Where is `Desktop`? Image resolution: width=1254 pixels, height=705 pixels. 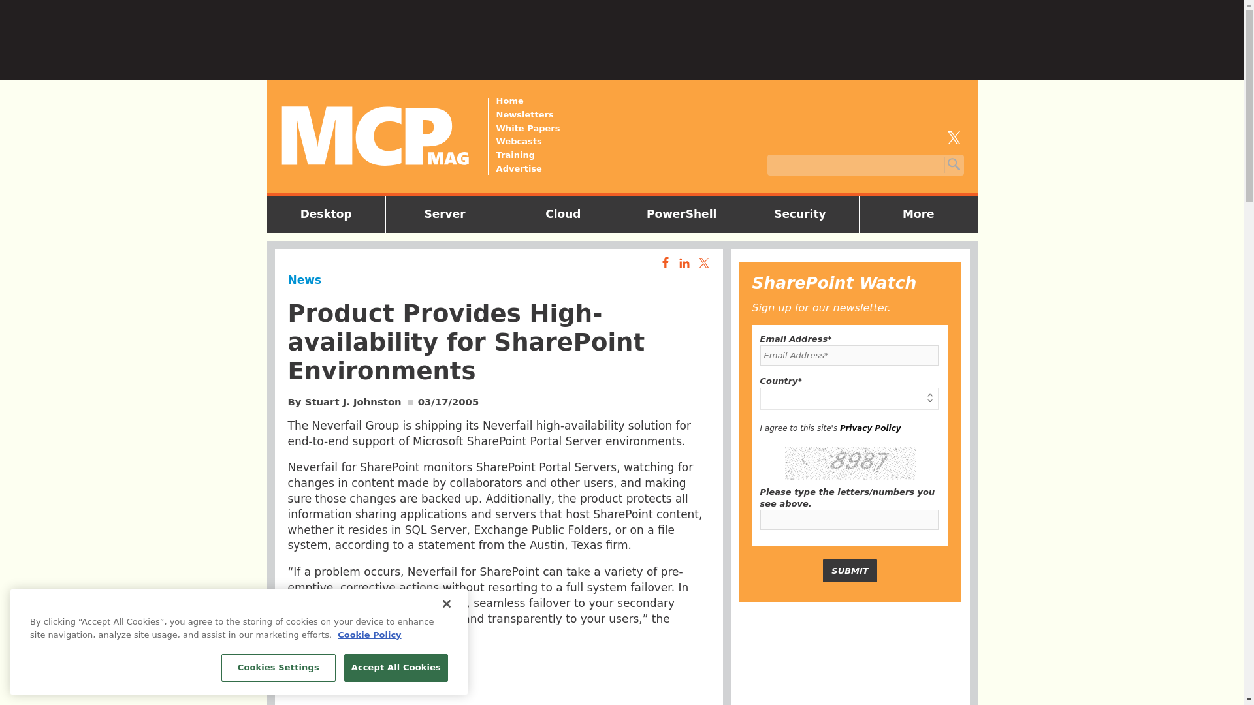 Desktop is located at coordinates (326, 214).